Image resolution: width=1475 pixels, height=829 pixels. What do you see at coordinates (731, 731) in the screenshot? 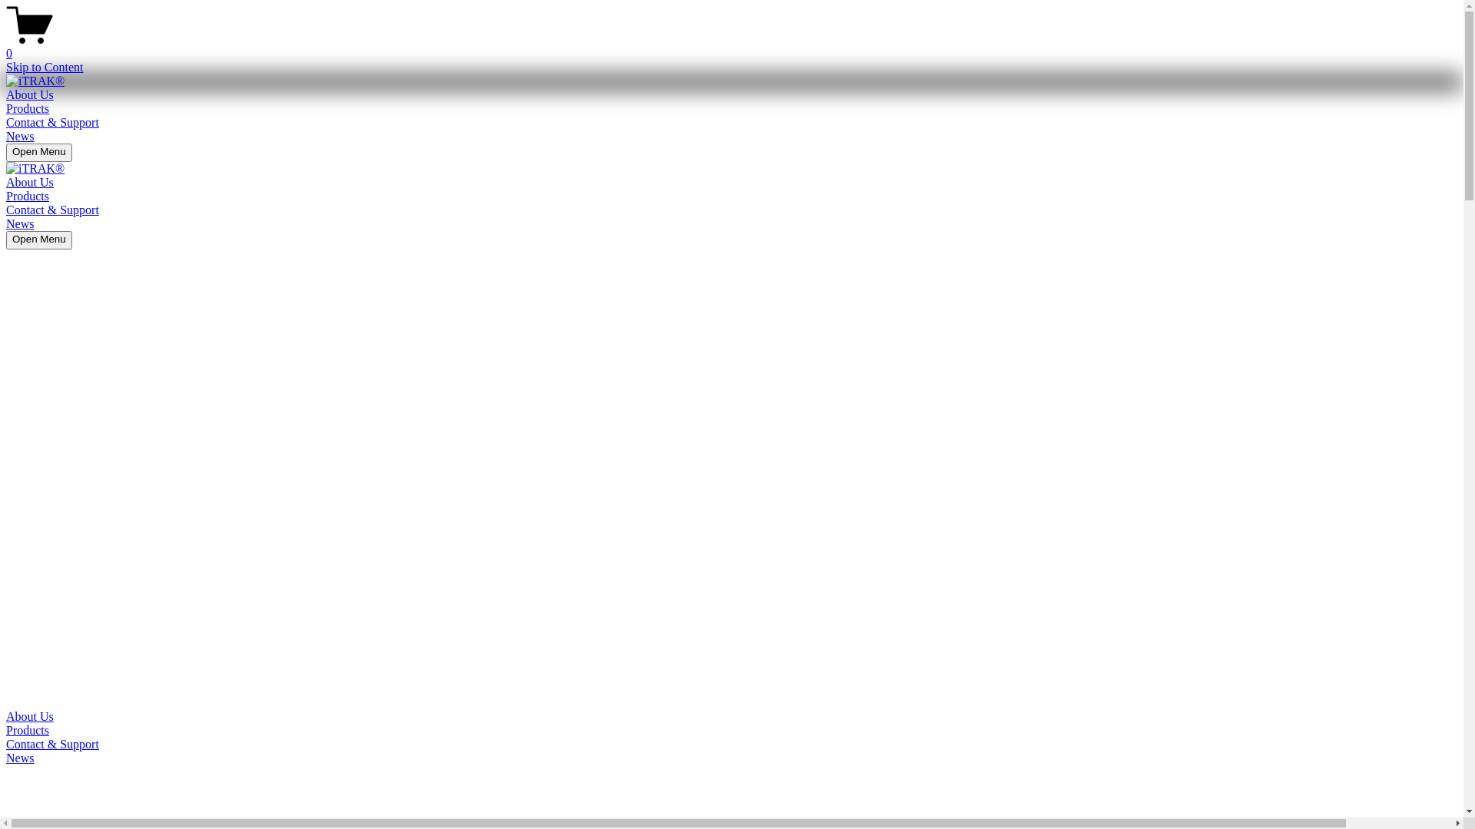
I see `Products` at bounding box center [731, 731].